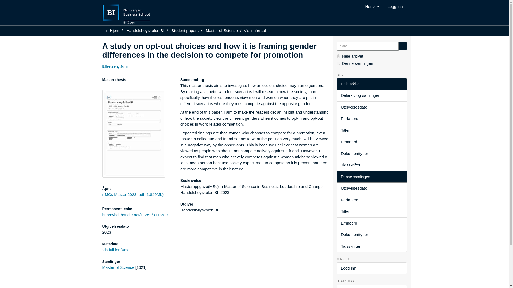 Image resolution: width=513 pixels, height=288 pixels. I want to click on Utgivelsesdato, so click(371, 107).